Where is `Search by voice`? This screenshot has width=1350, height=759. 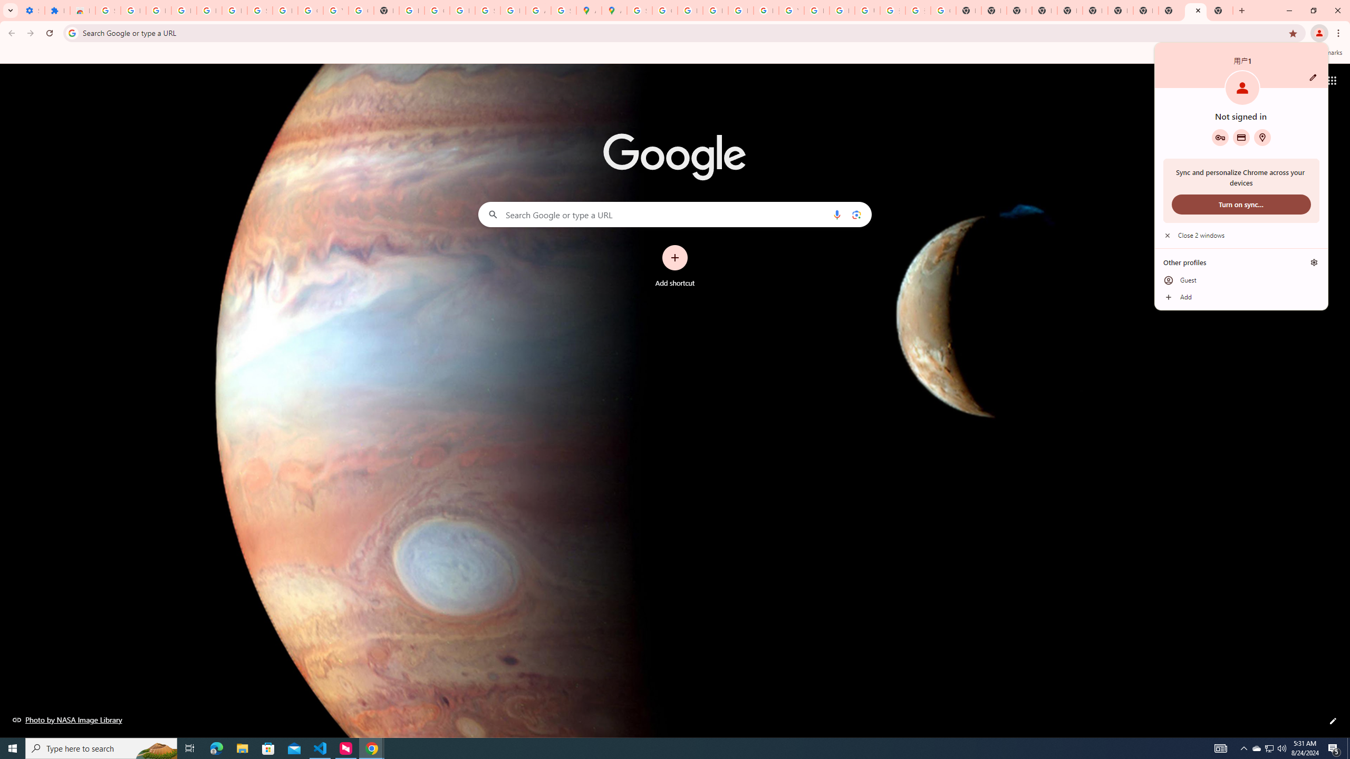 Search by voice is located at coordinates (837, 214).